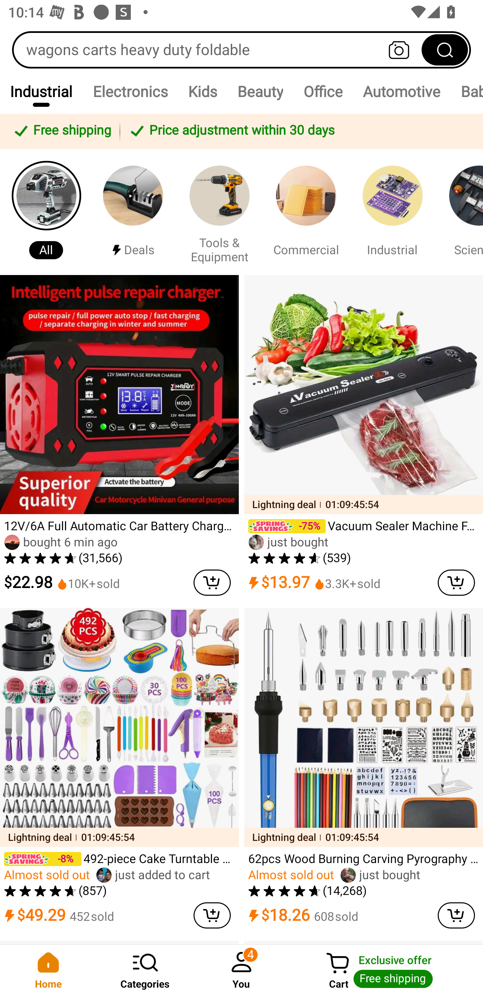 The width and height of the screenshot is (483, 994). I want to click on wagons carts heavy duty foldable, so click(241, 50).